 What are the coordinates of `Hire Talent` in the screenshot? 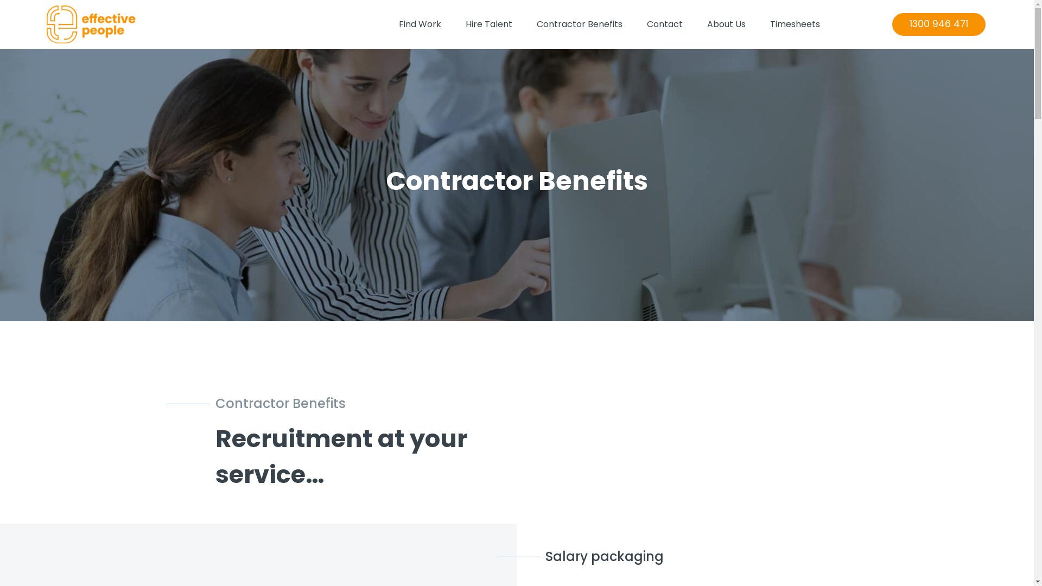 It's located at (489, 24).